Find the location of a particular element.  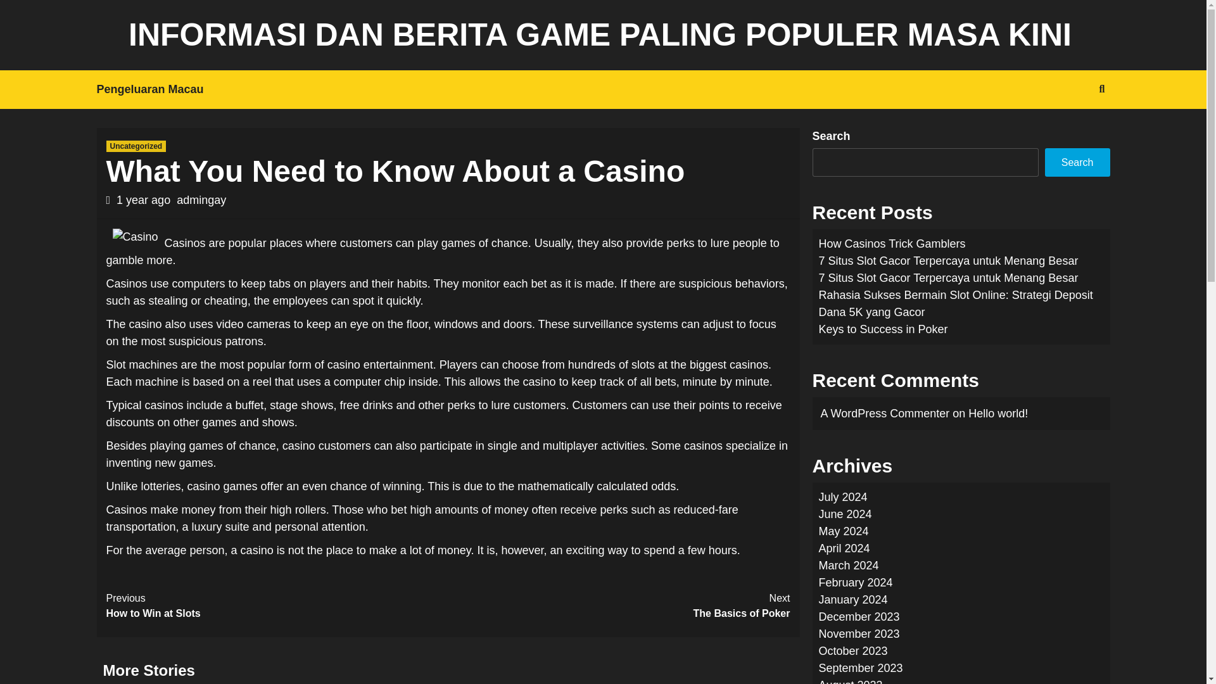

November 2023 is located at coordinates (859, 633).